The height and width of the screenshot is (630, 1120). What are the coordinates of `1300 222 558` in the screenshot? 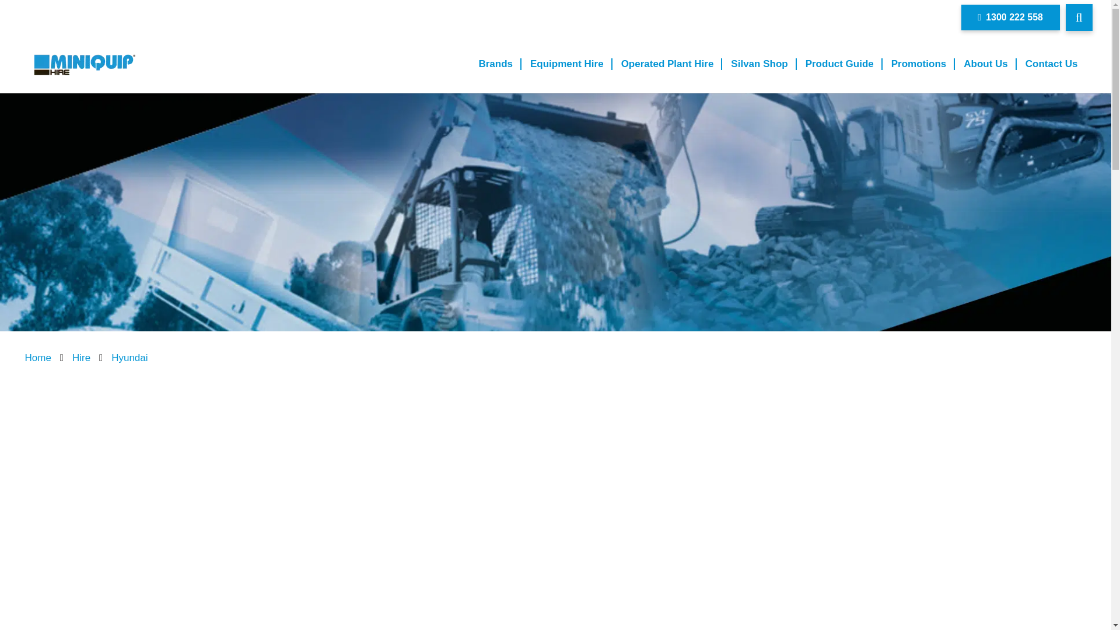 It's located at (1010, 17).